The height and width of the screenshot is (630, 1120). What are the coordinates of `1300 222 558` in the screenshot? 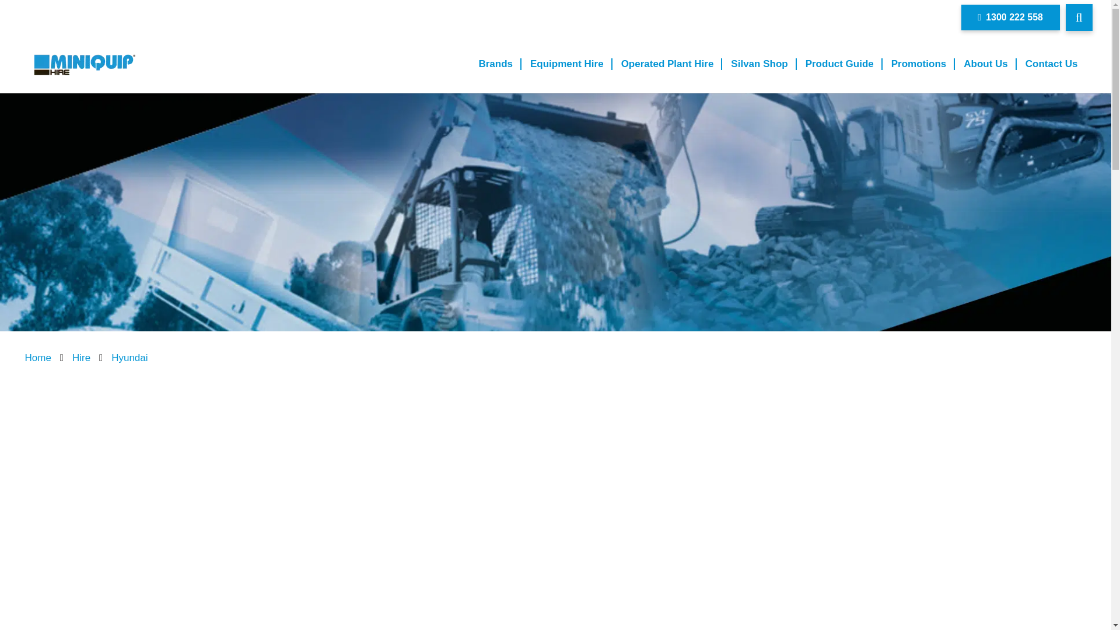 It's located at (1010, 17).